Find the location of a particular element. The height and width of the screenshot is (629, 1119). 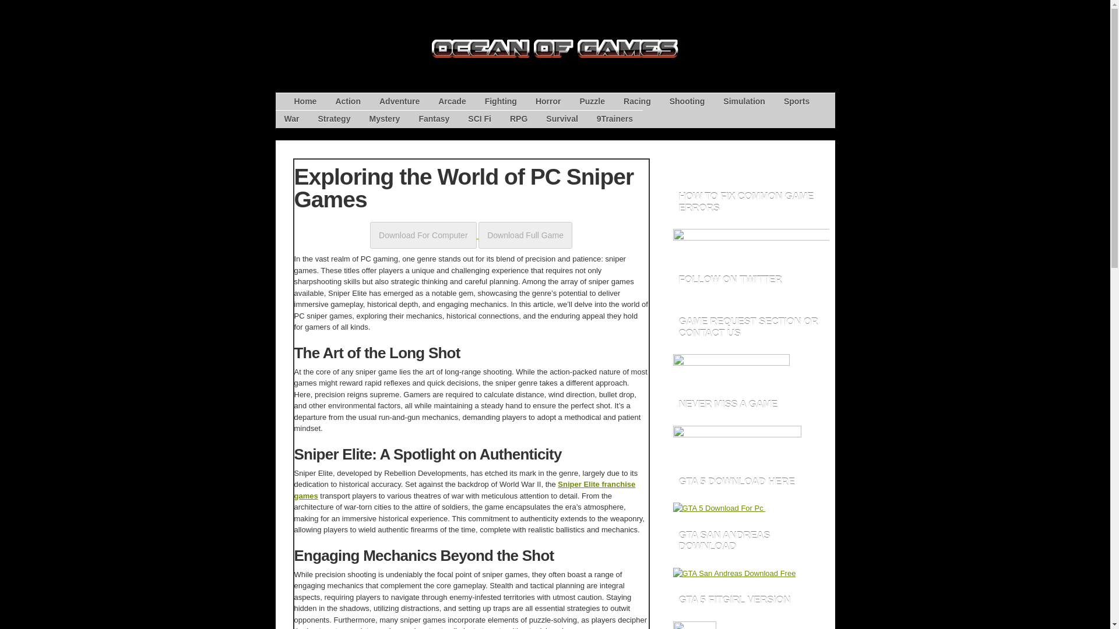

Download Full Game is located at coordinates (525, 235).